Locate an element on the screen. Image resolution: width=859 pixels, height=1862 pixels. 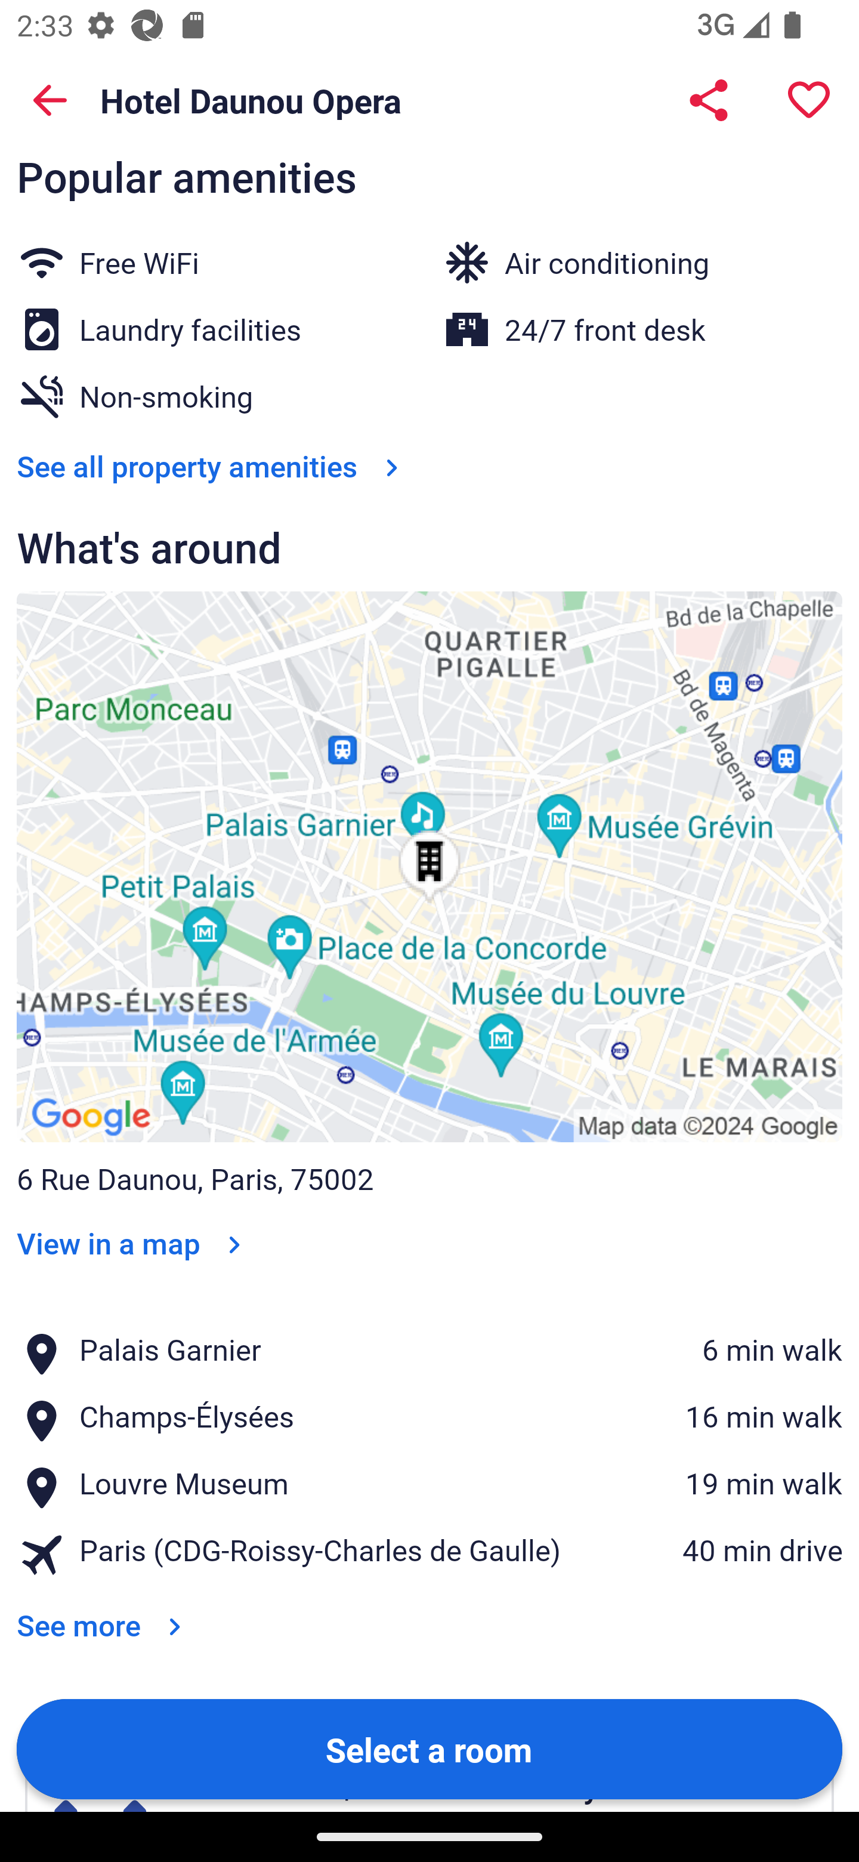
Share Hotel Daunou Opera is located at coordinates (709, 100).